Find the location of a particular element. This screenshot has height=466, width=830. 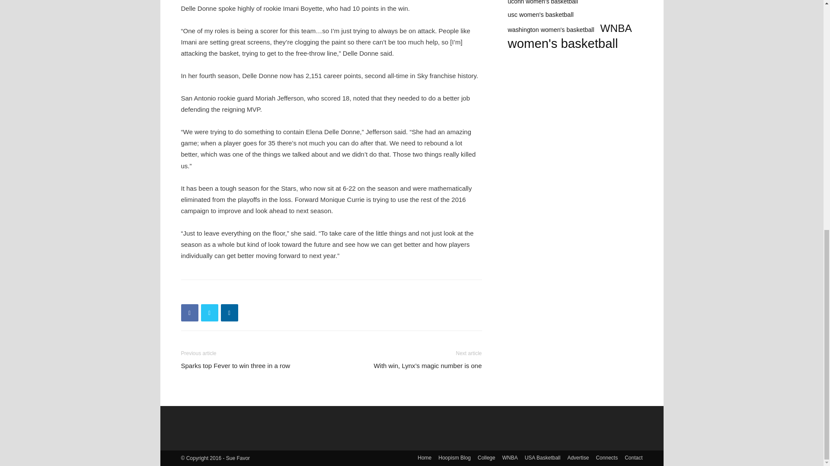

Sparks top Fever to win three in a row is located at coordinates (235, 365).